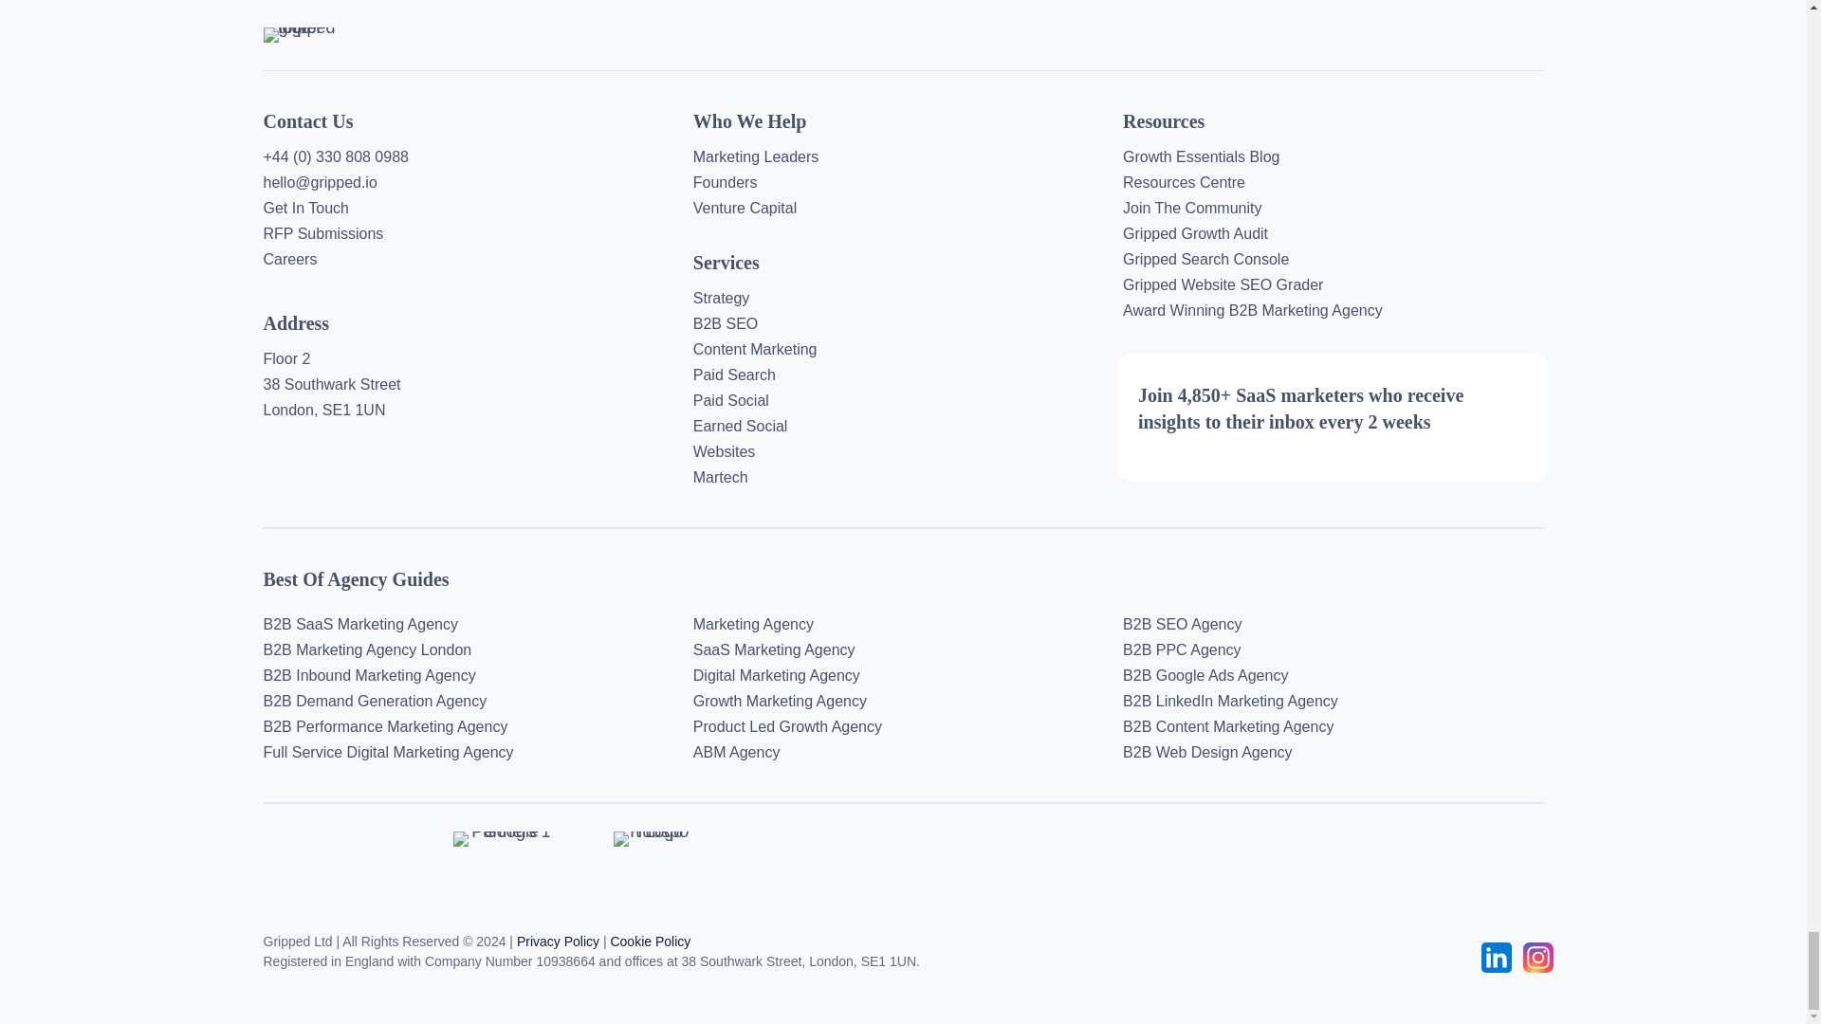  Describe the element at coordinates (652, 838) in the screenshot. I see `Hubspot Logo` at that location.